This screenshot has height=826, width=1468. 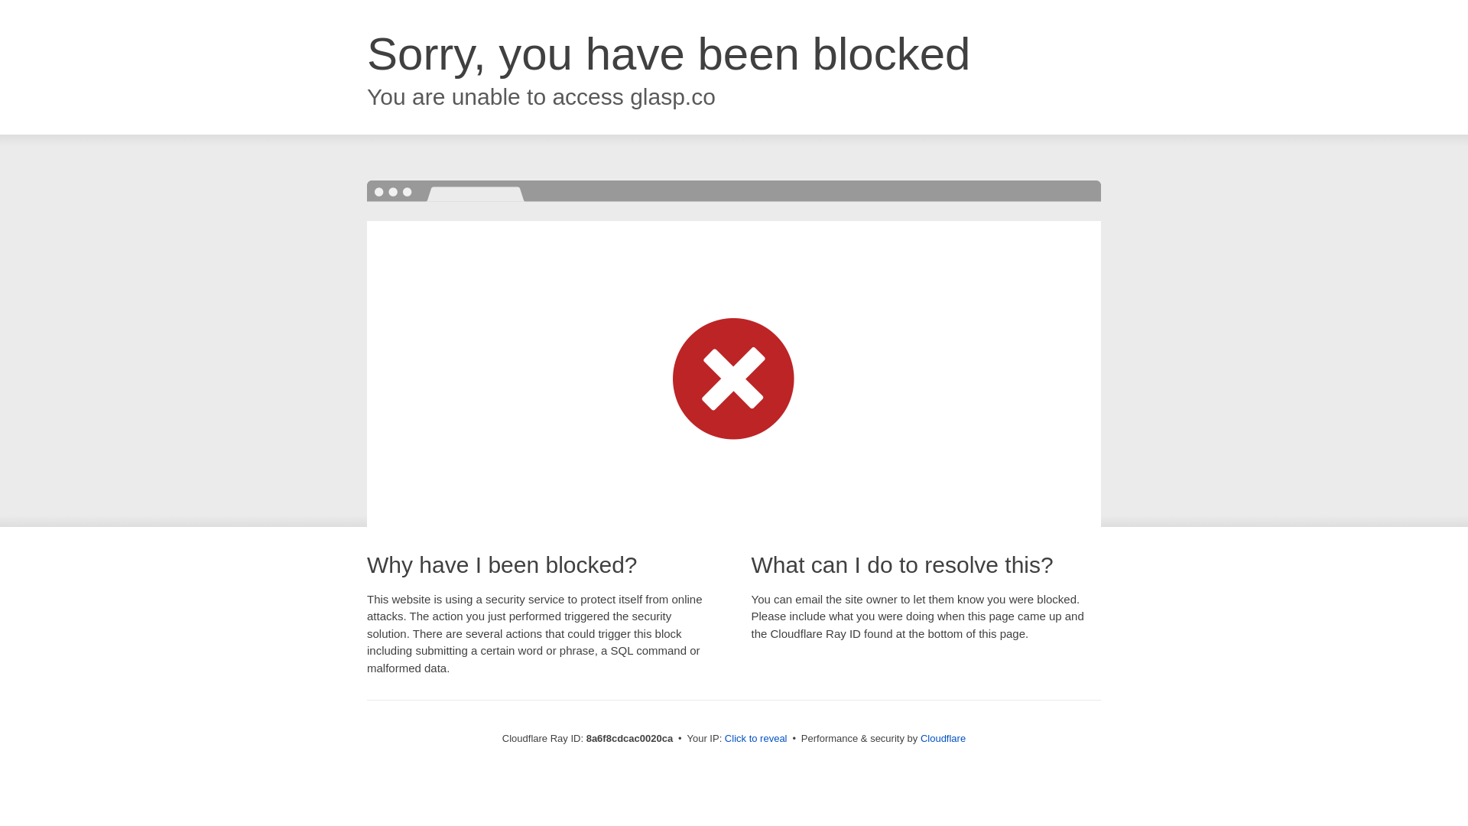 I want to click on Cloudflare, so click(x=943, y=738).